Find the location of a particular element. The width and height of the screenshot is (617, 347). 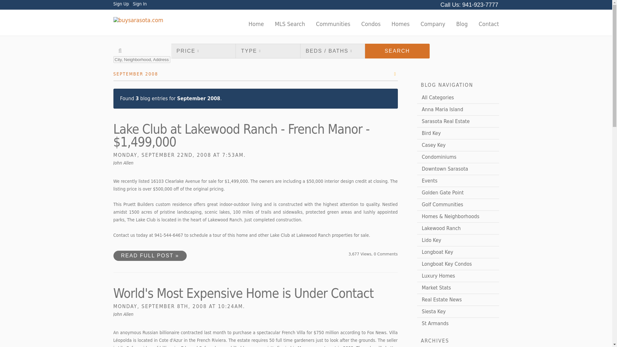

Anna Maria Island is located at coordinates (458, 109).